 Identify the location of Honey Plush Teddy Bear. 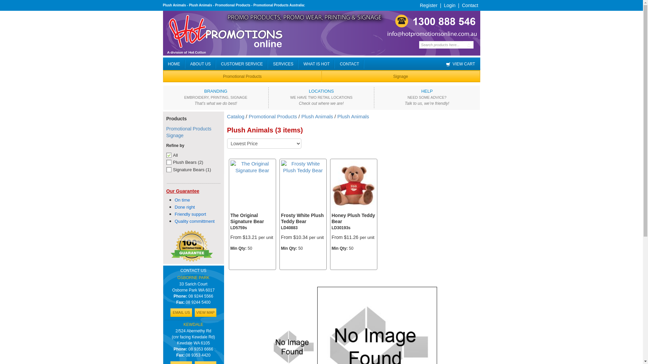
(353, 186).